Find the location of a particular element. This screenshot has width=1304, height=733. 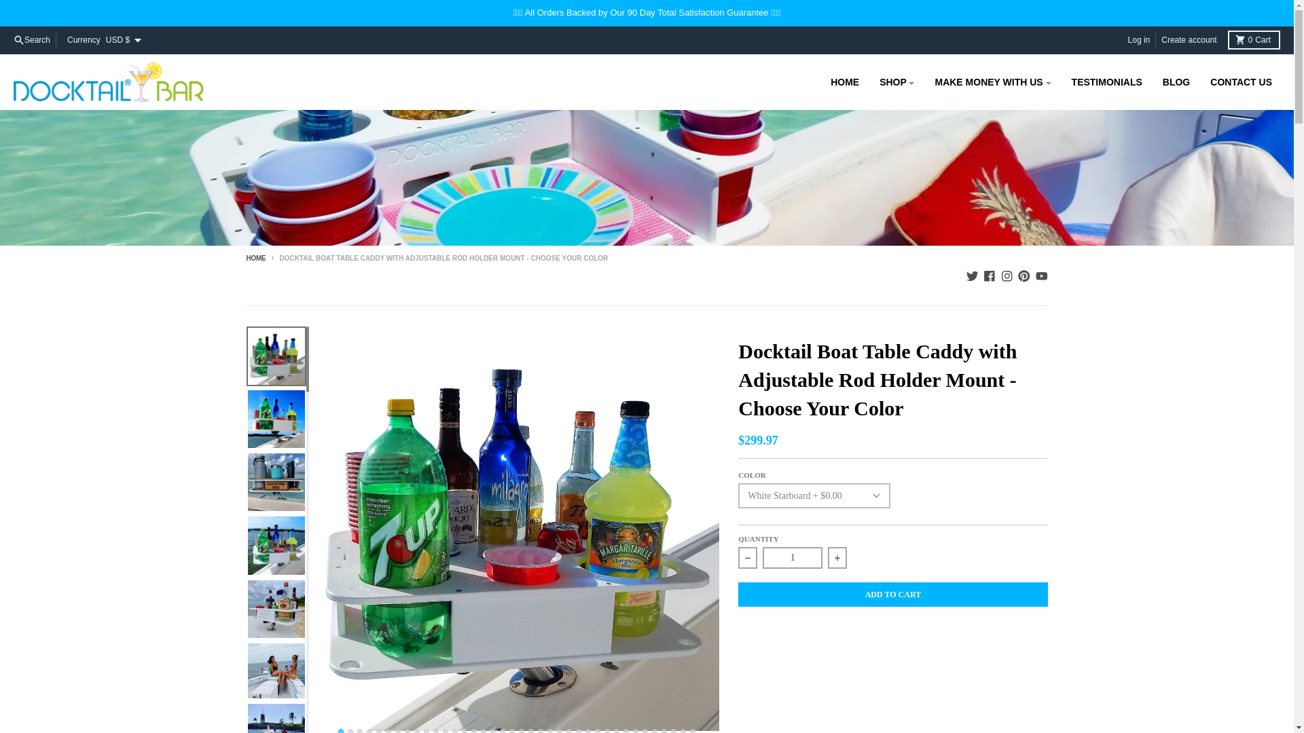

Twitter - Docktail Bar is located at coordinates (1254, 40).